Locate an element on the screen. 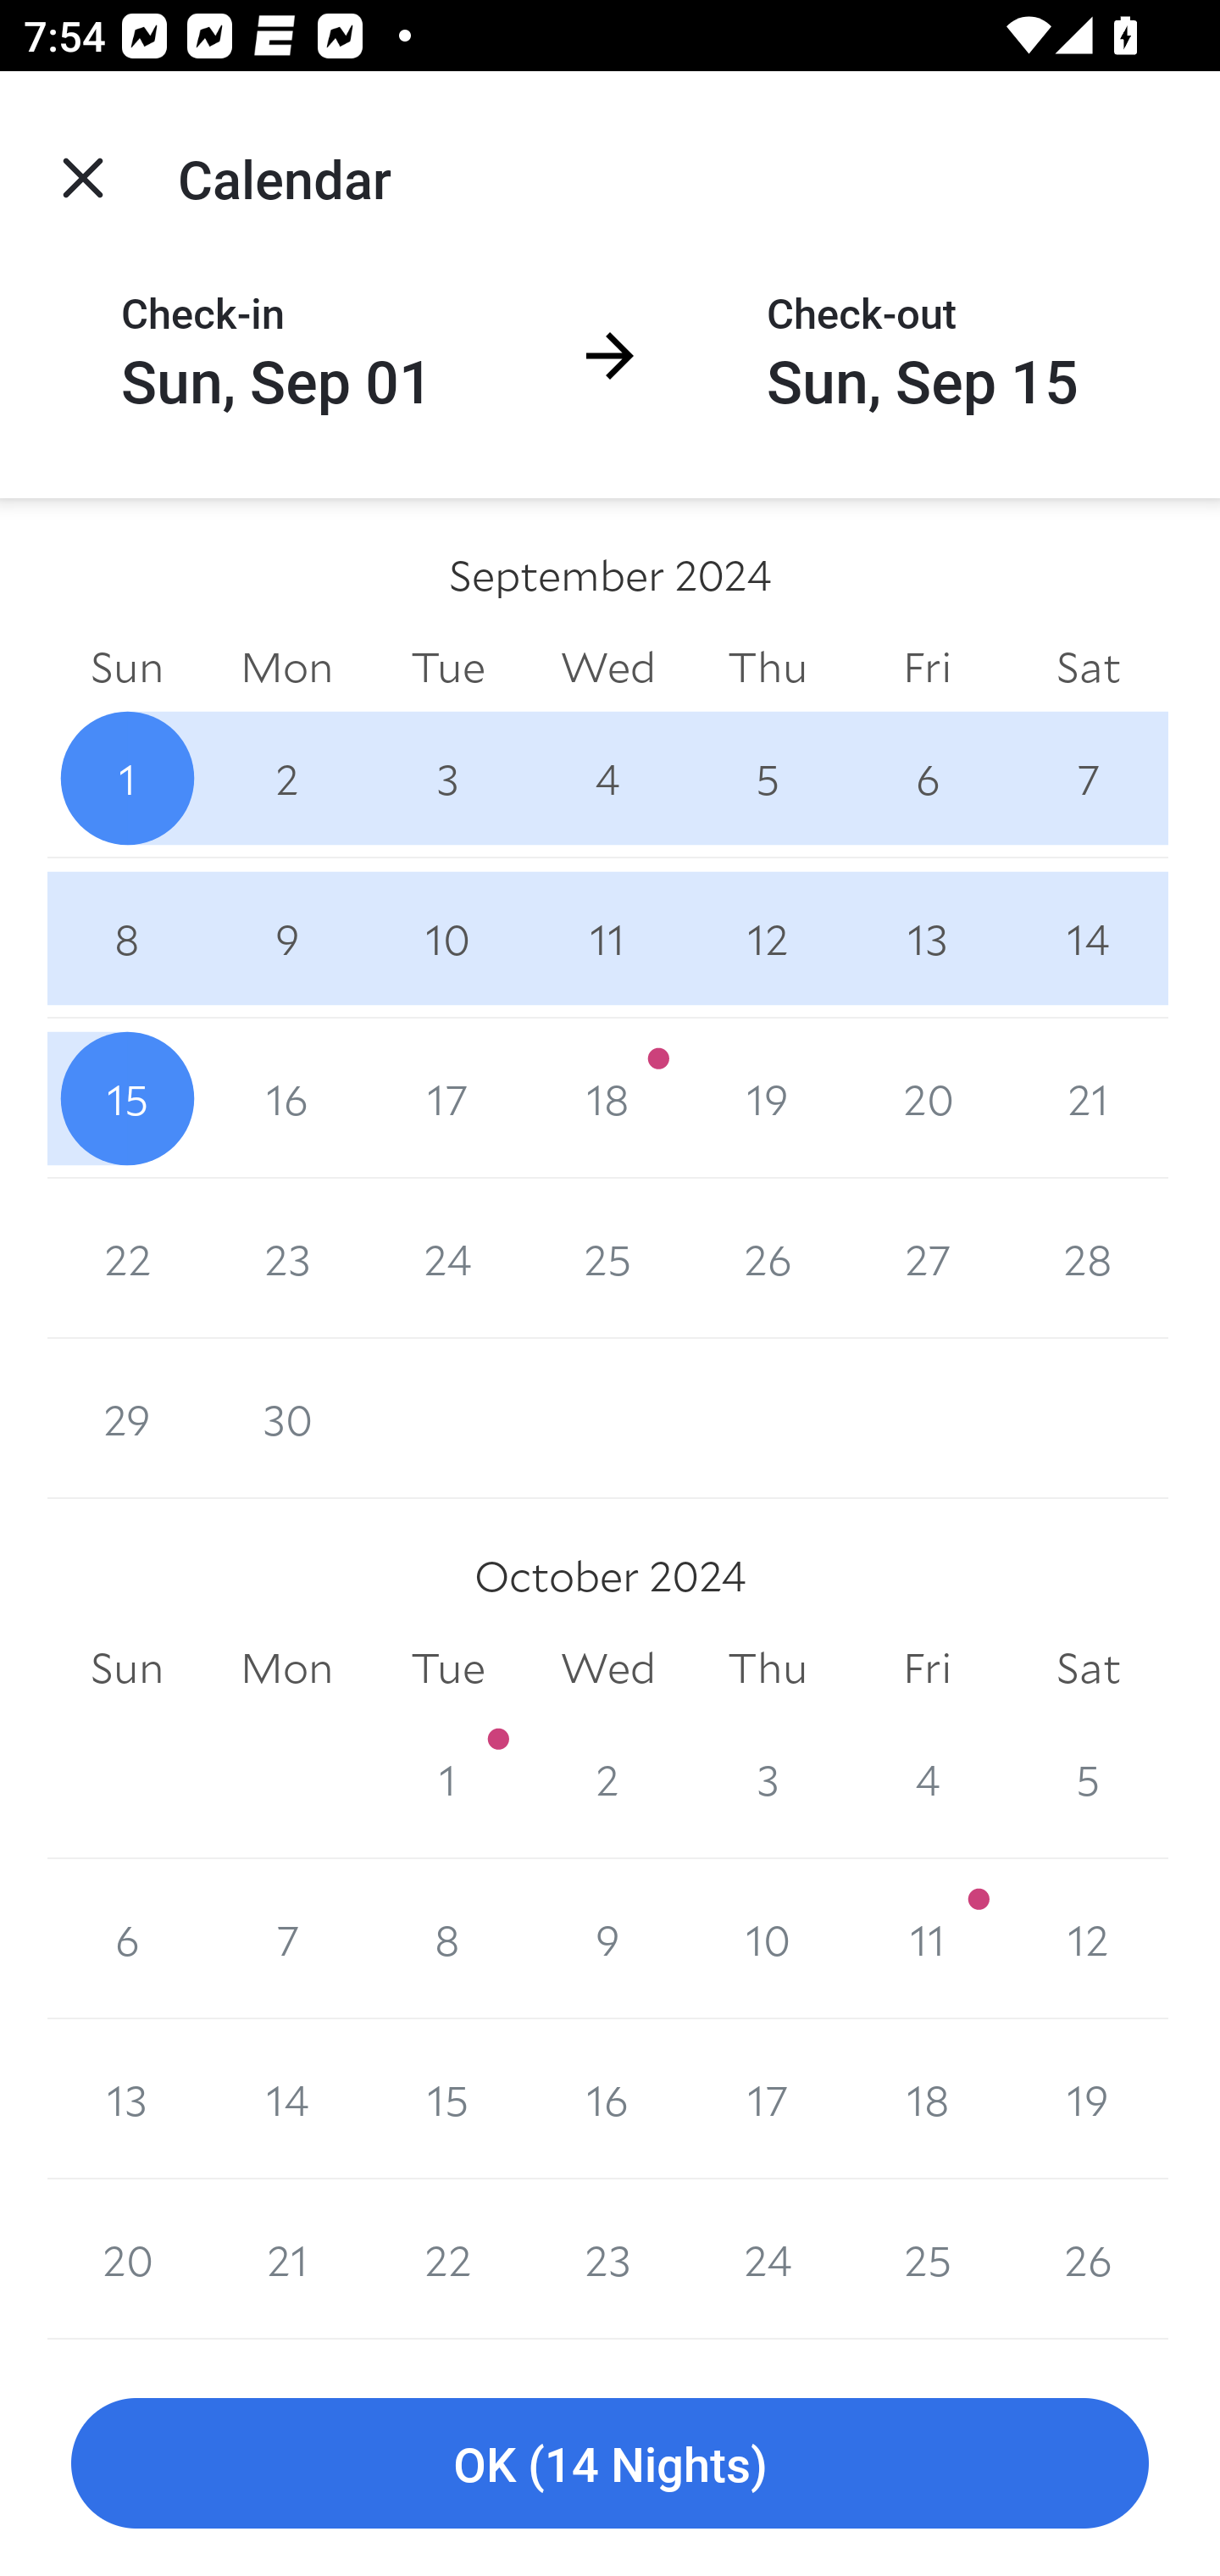 Image resolution: width=1220 pixels, height=2576 pixels. Fri is located at coordinates (927, 1669).